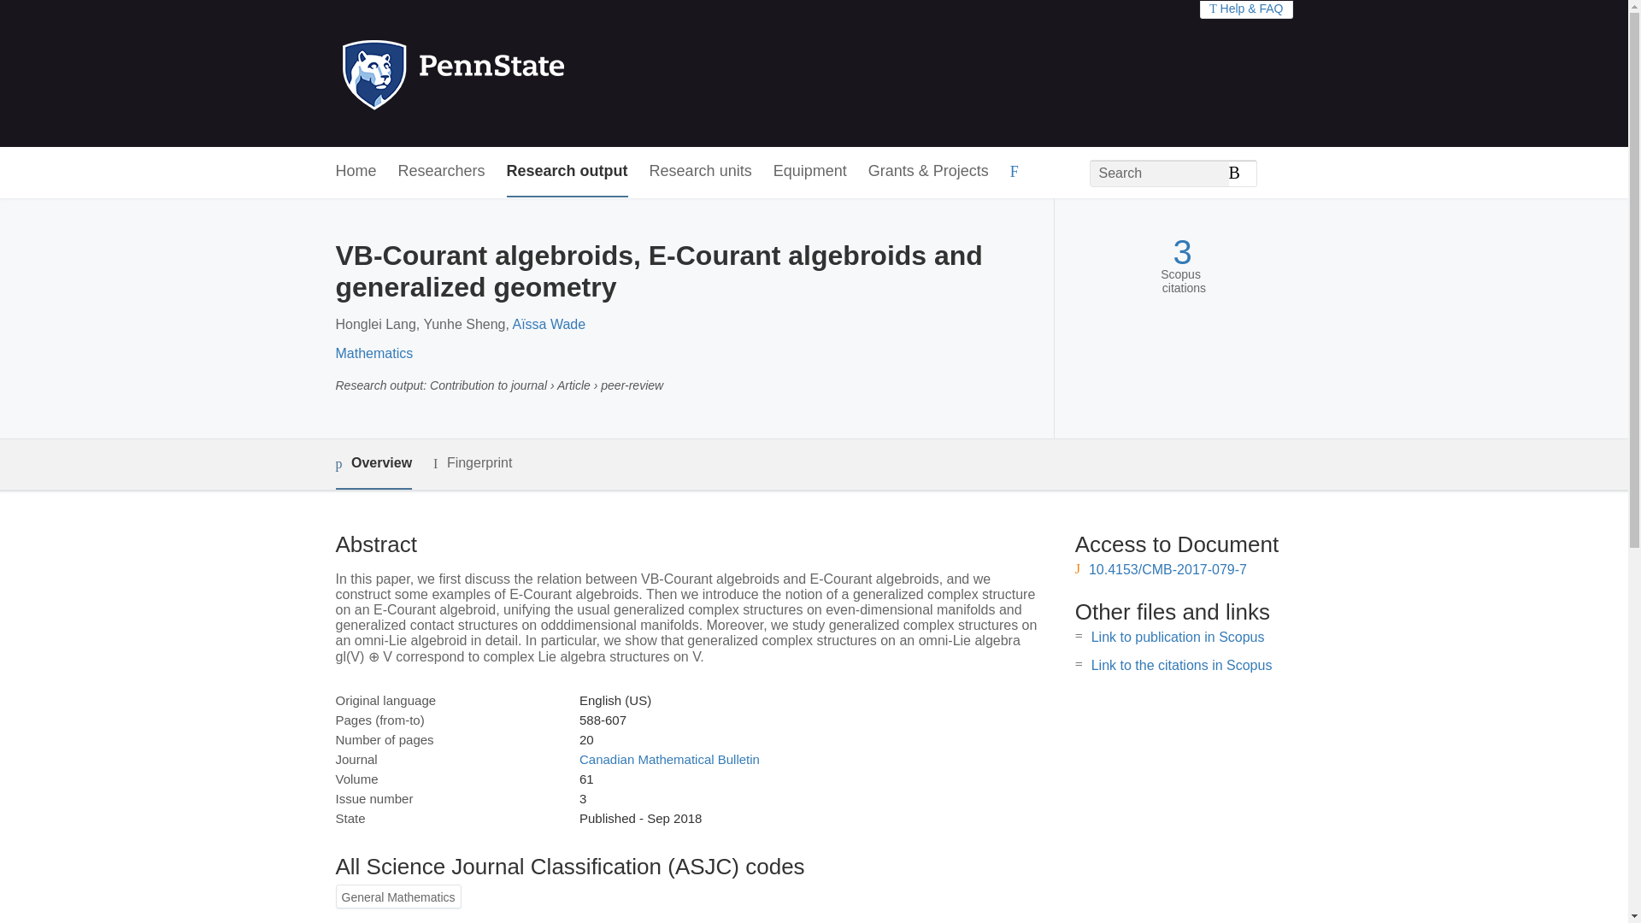 This screenshot has height=923, width=1641. What do you see at coordinates (568, 172) in the screenshot?
I see `Research output` at bounding box center [568, 172].